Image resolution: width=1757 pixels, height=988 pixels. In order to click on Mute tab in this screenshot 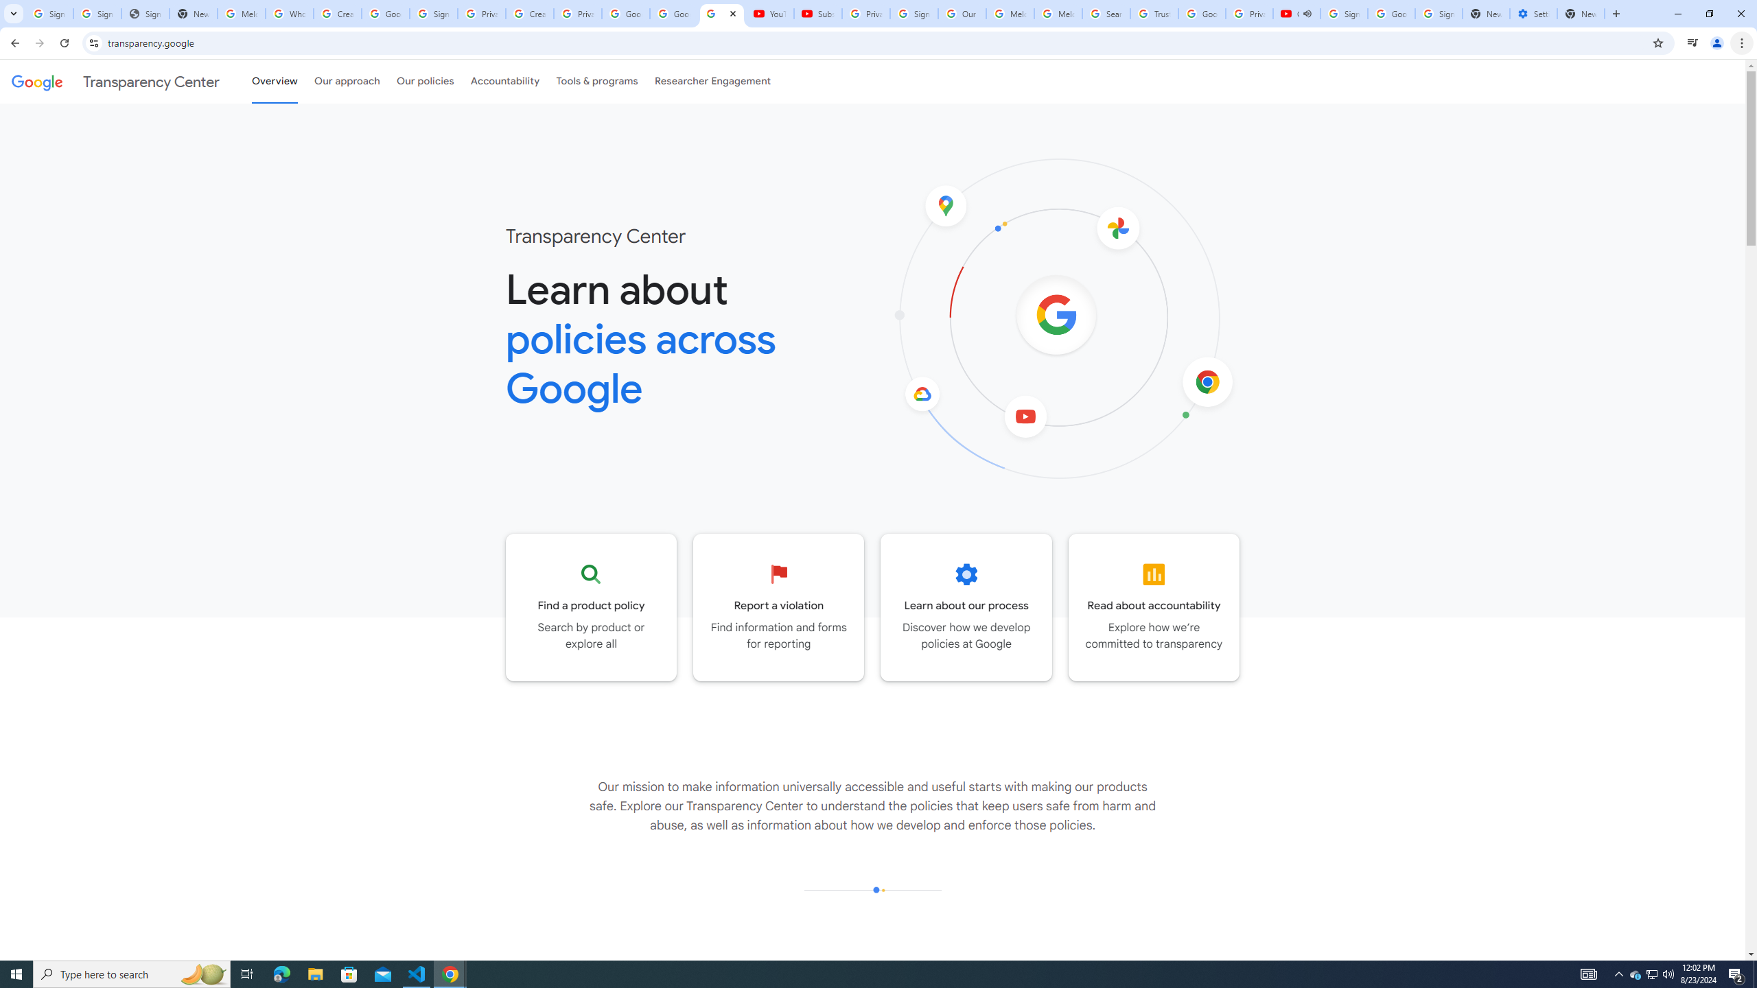, I will do `click(1307, 13)`.